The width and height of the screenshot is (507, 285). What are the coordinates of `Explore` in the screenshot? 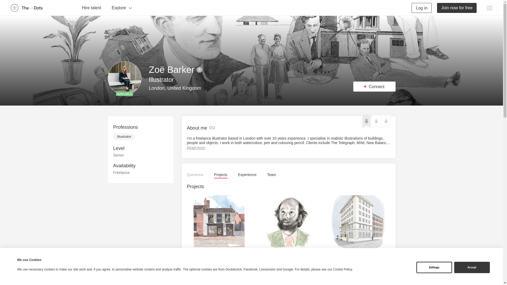 It's located at (122, 7).